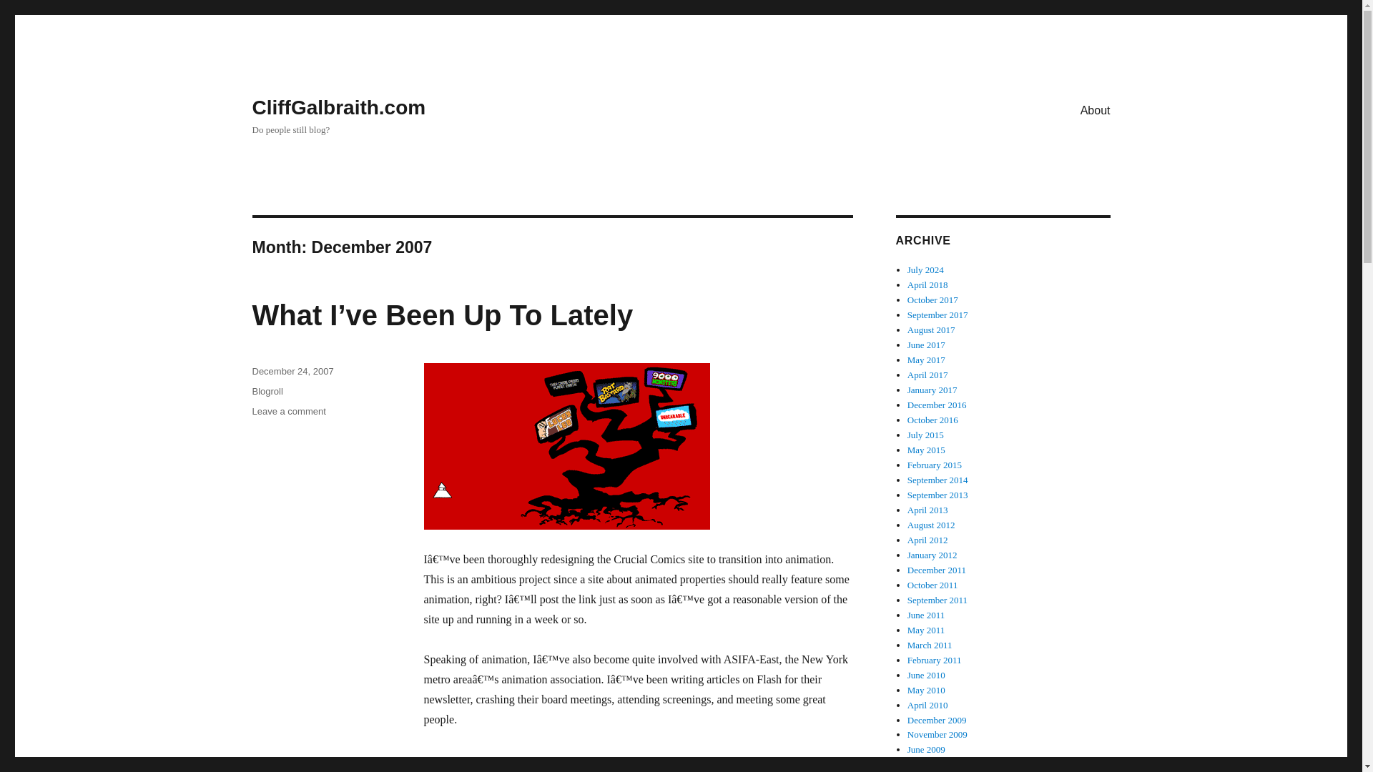  Describe the element at coordinates (938, 315) in the screenshot. I see `September 2017` at that location.